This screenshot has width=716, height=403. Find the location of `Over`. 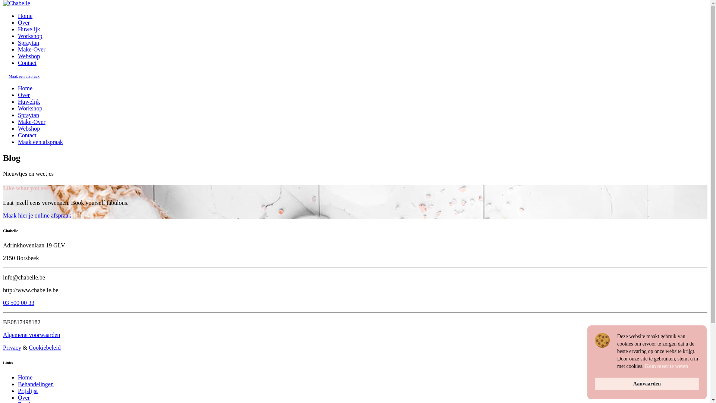

Over is located at coordinates (24, 95).